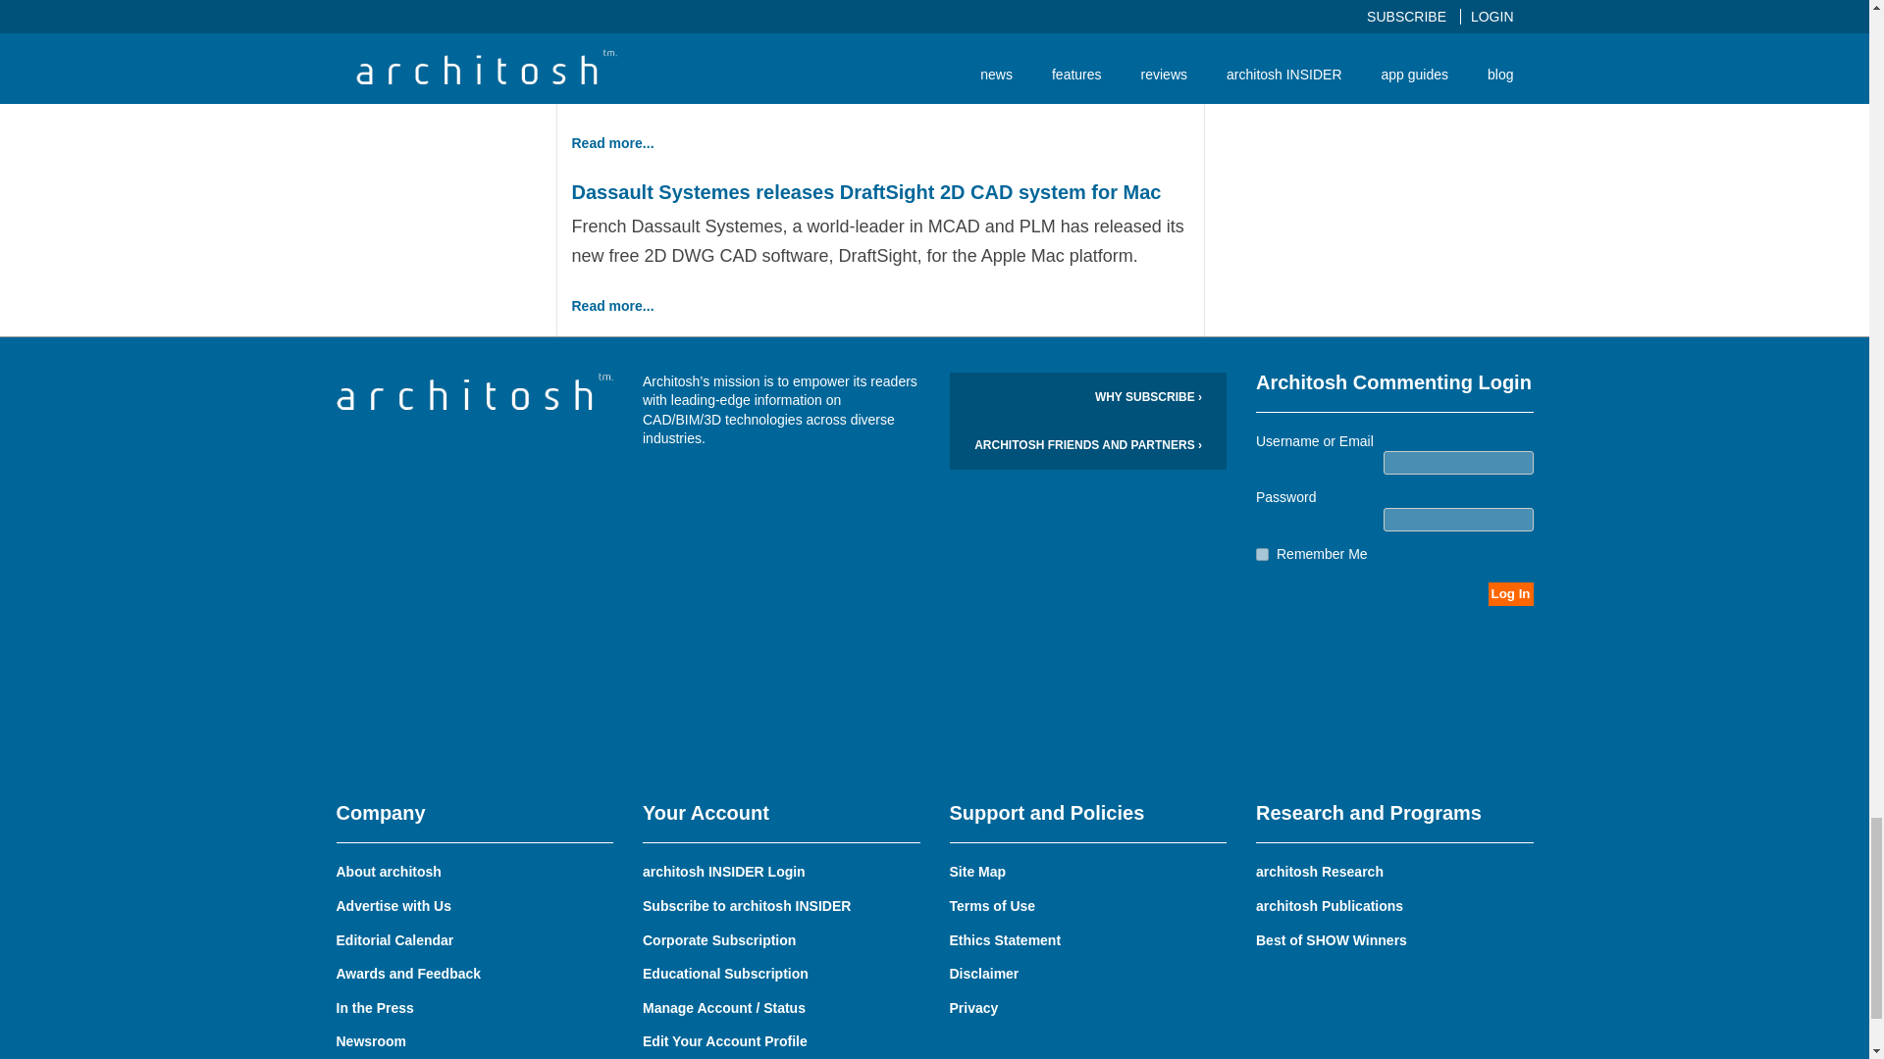 The width and height of the screenshot is (1884, 1059). What do you see at coordinates (1510, 594) in the screenshot?
I see `Log In` at bounding box center [1510, 594].